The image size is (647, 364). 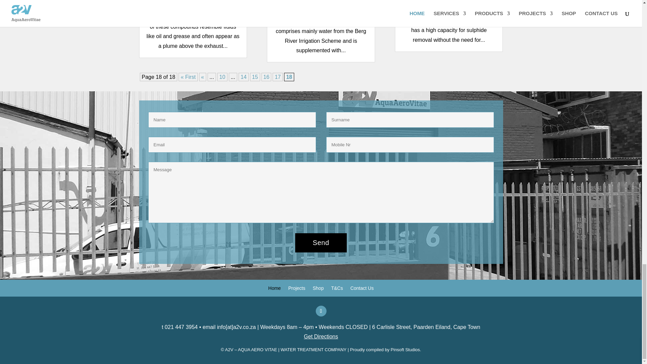 What do you see at coordinates (255, 77) in the screenshot?
I see `Page 15` at bounding box center [255, 77].